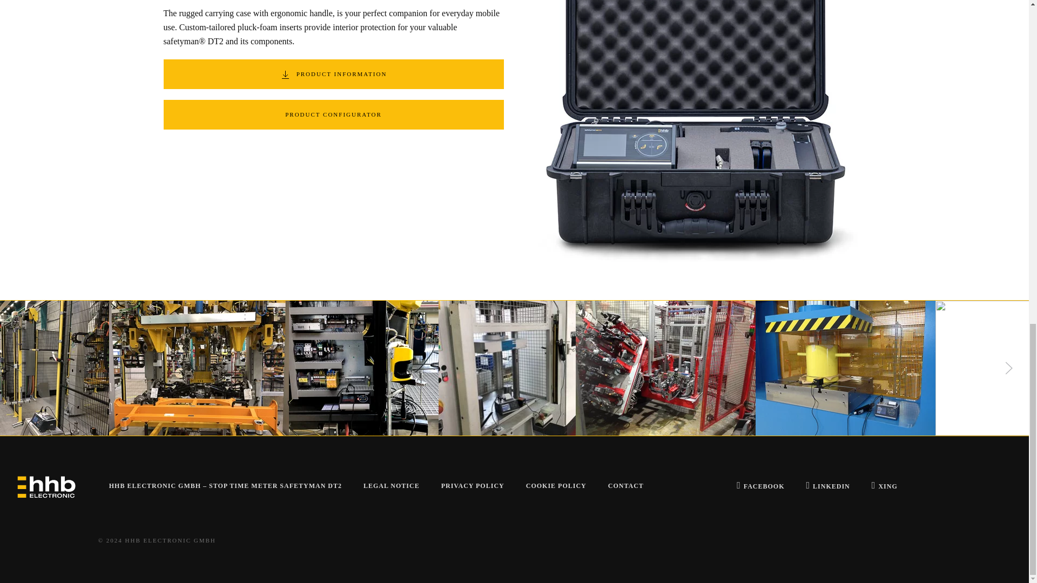 This screenshot has width=1037, height=583. I want to click on LEGAL NOTICE, so click(391, 486).